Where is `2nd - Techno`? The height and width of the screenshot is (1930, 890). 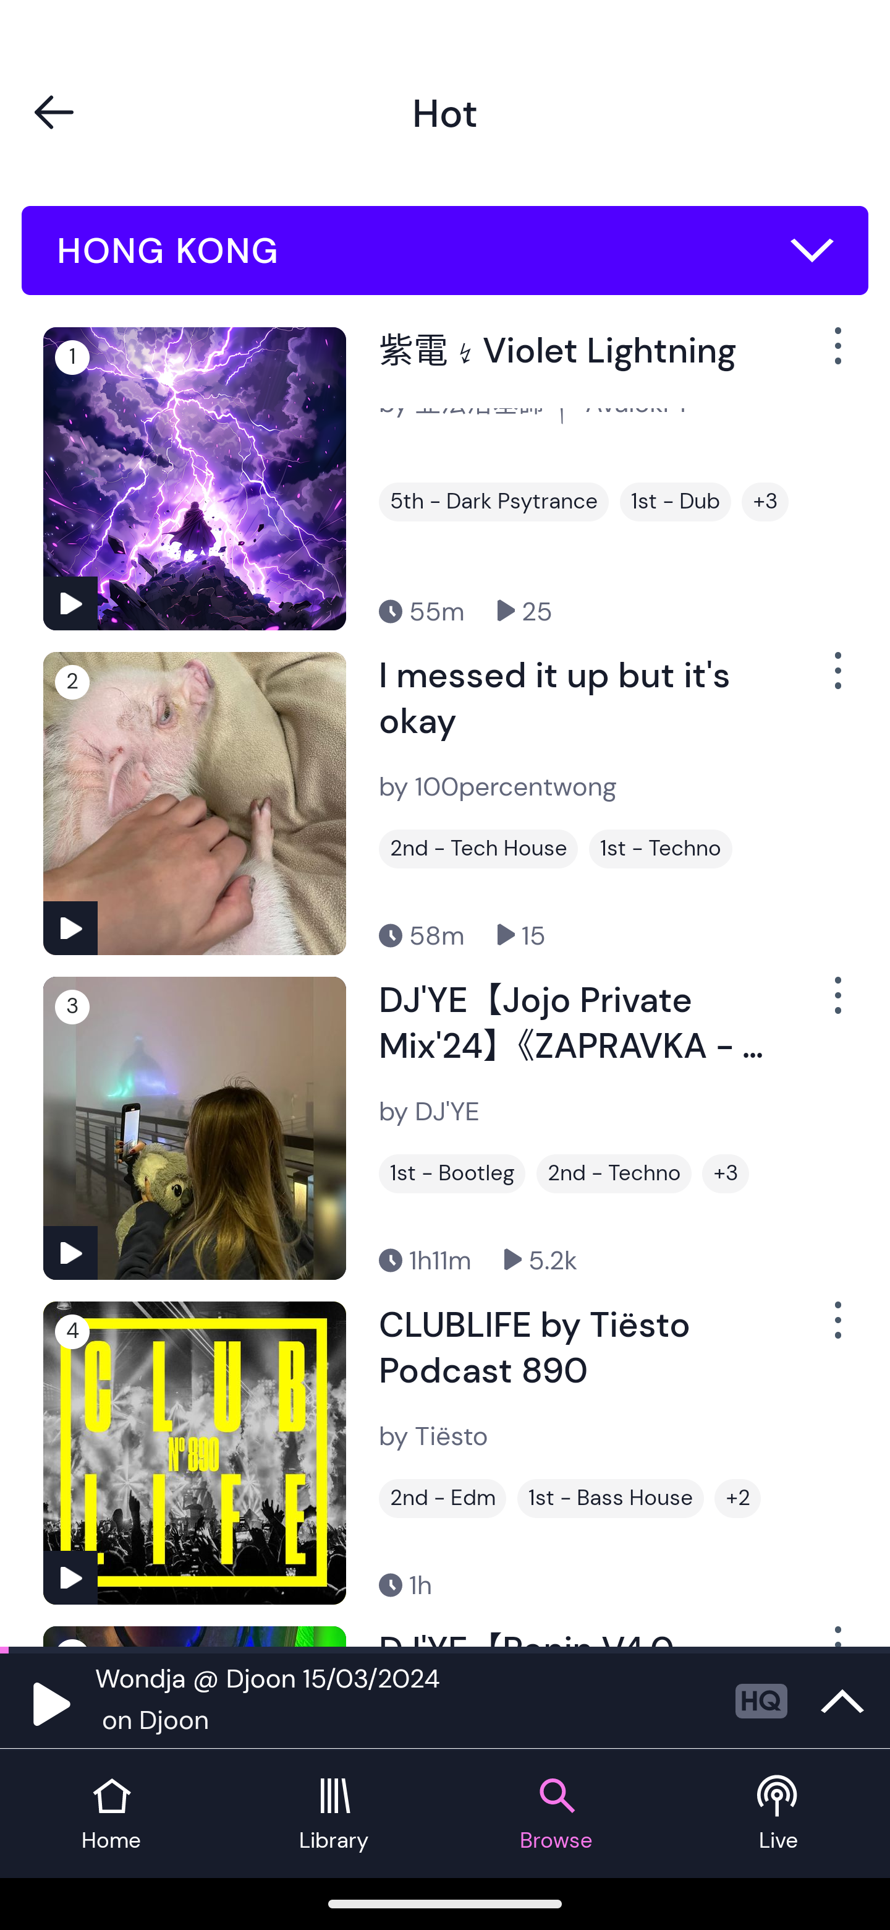
2nd - Techno is located at coordinates (614, 1173).